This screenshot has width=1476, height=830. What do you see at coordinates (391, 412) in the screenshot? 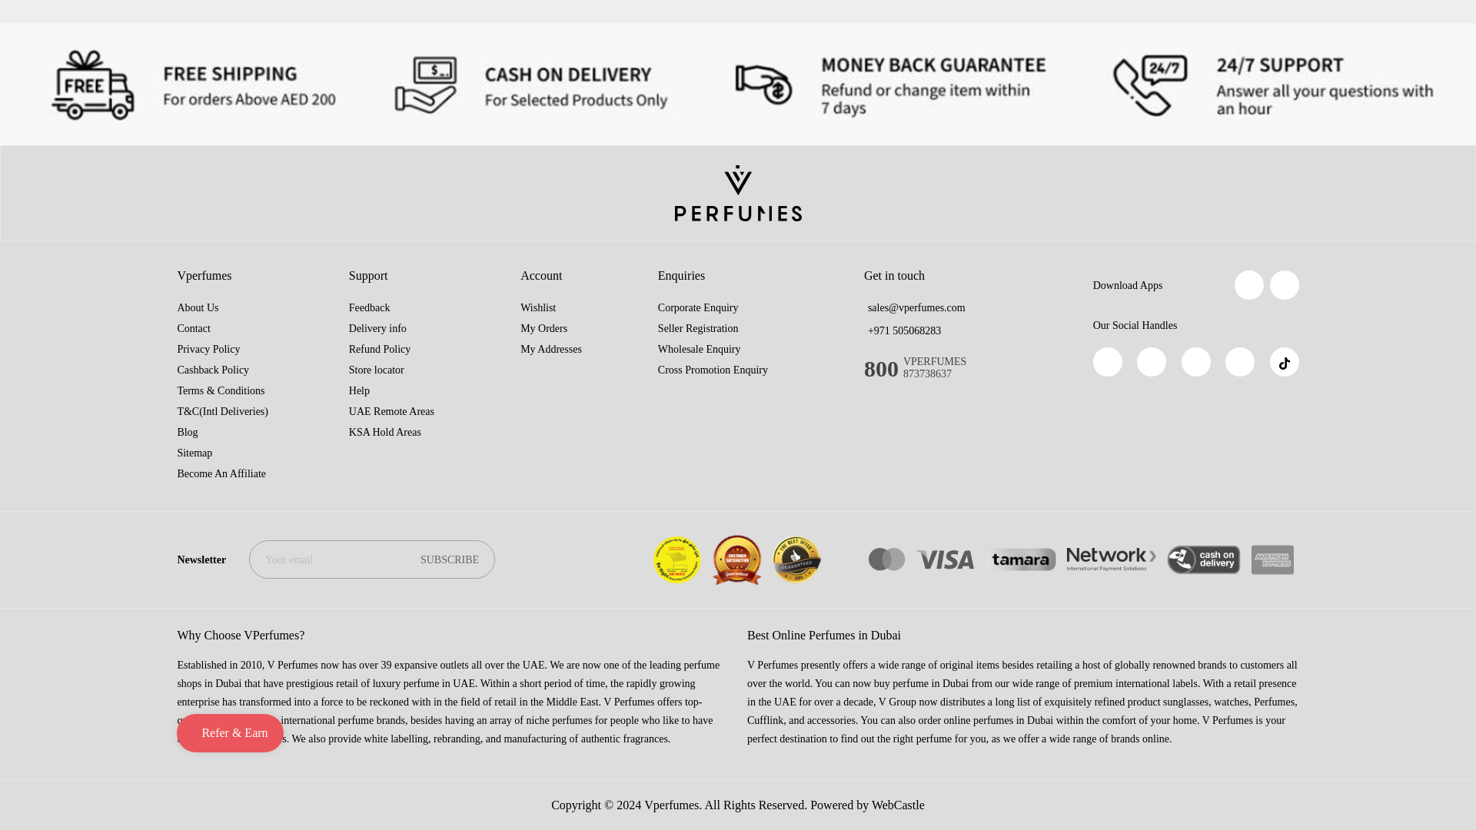
I see `UAE Remote Areas` at bounding box center [391, 412].